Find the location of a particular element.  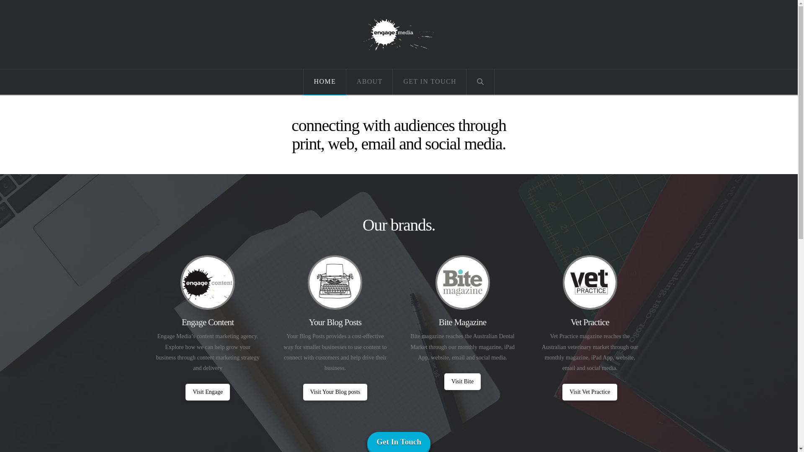

Visit Bite is located at coordinates (462, 382).